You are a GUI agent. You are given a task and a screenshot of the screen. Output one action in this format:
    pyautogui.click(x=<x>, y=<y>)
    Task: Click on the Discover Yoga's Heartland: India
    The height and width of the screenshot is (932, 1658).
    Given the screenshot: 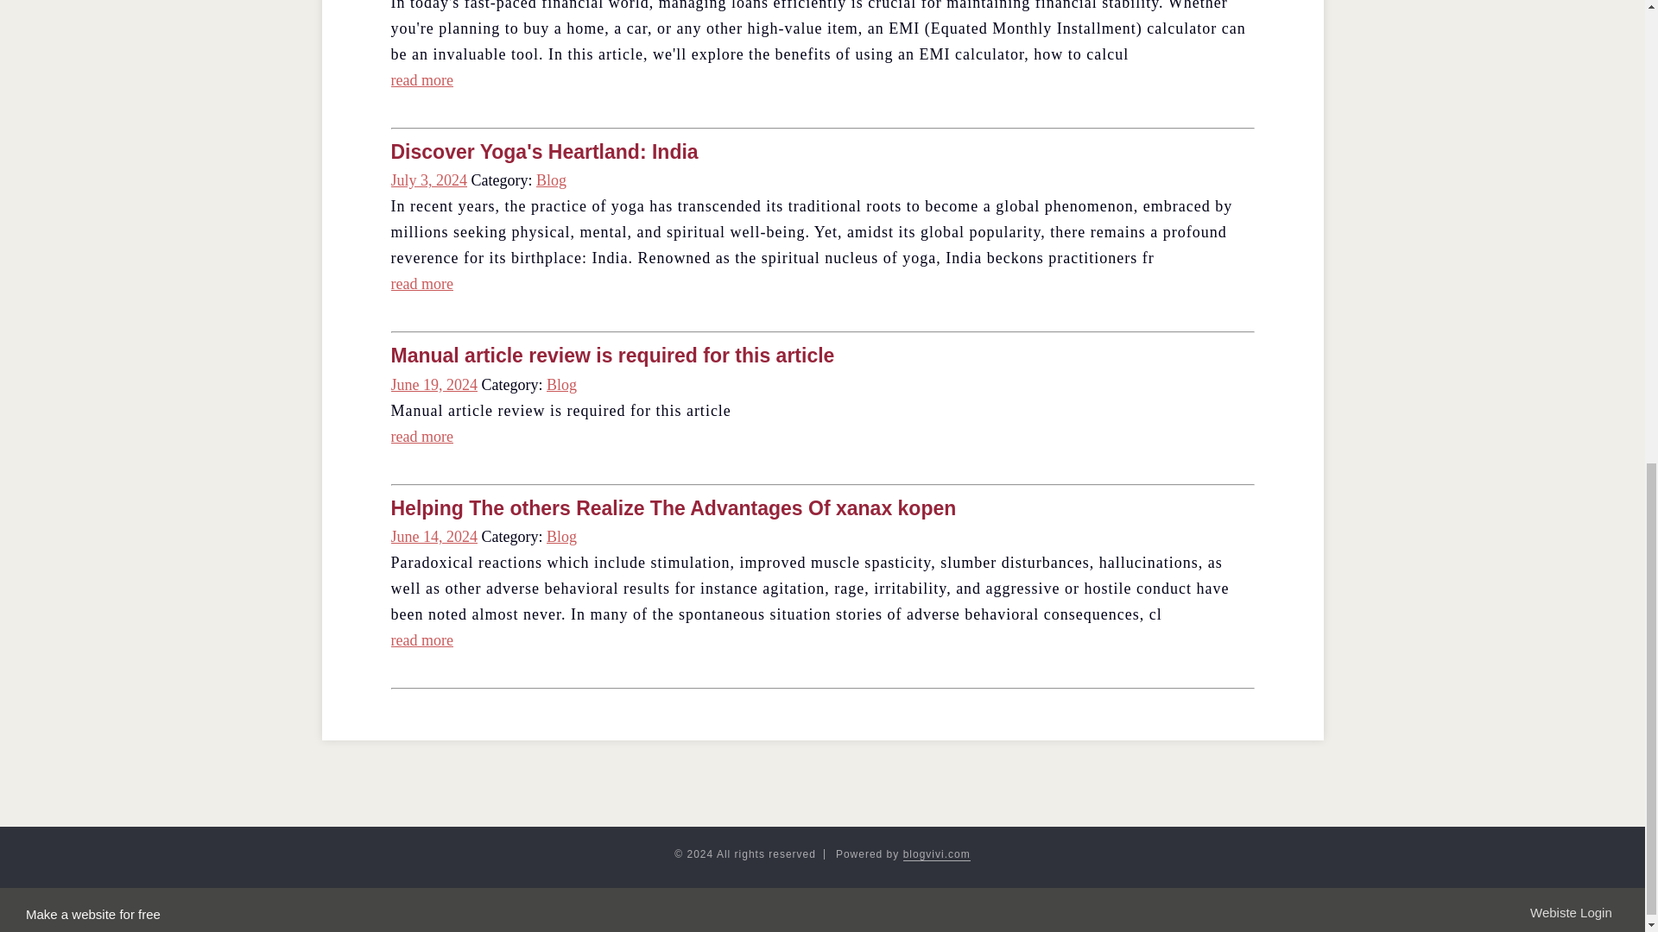 What is the action you would take?
    pyautogui.click(x=544, y=152)
    